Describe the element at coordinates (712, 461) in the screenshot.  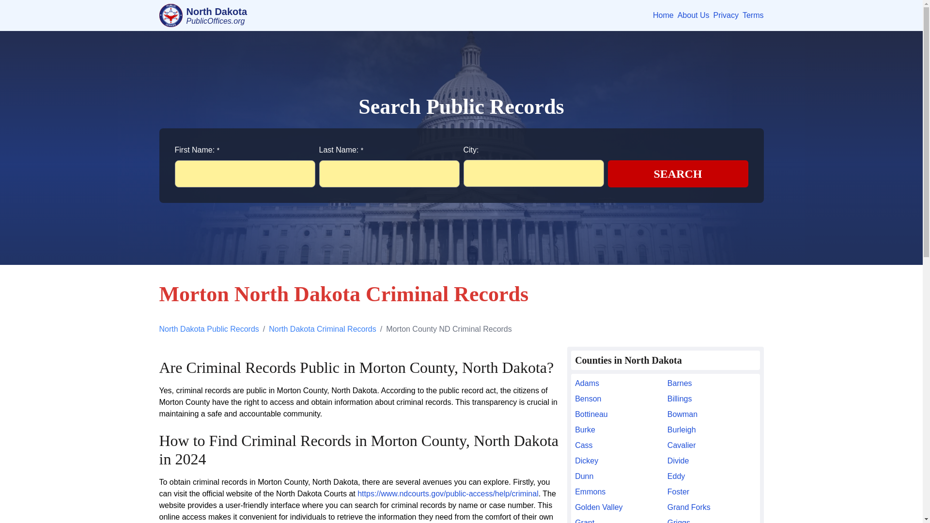
I see `Divide` at that location.